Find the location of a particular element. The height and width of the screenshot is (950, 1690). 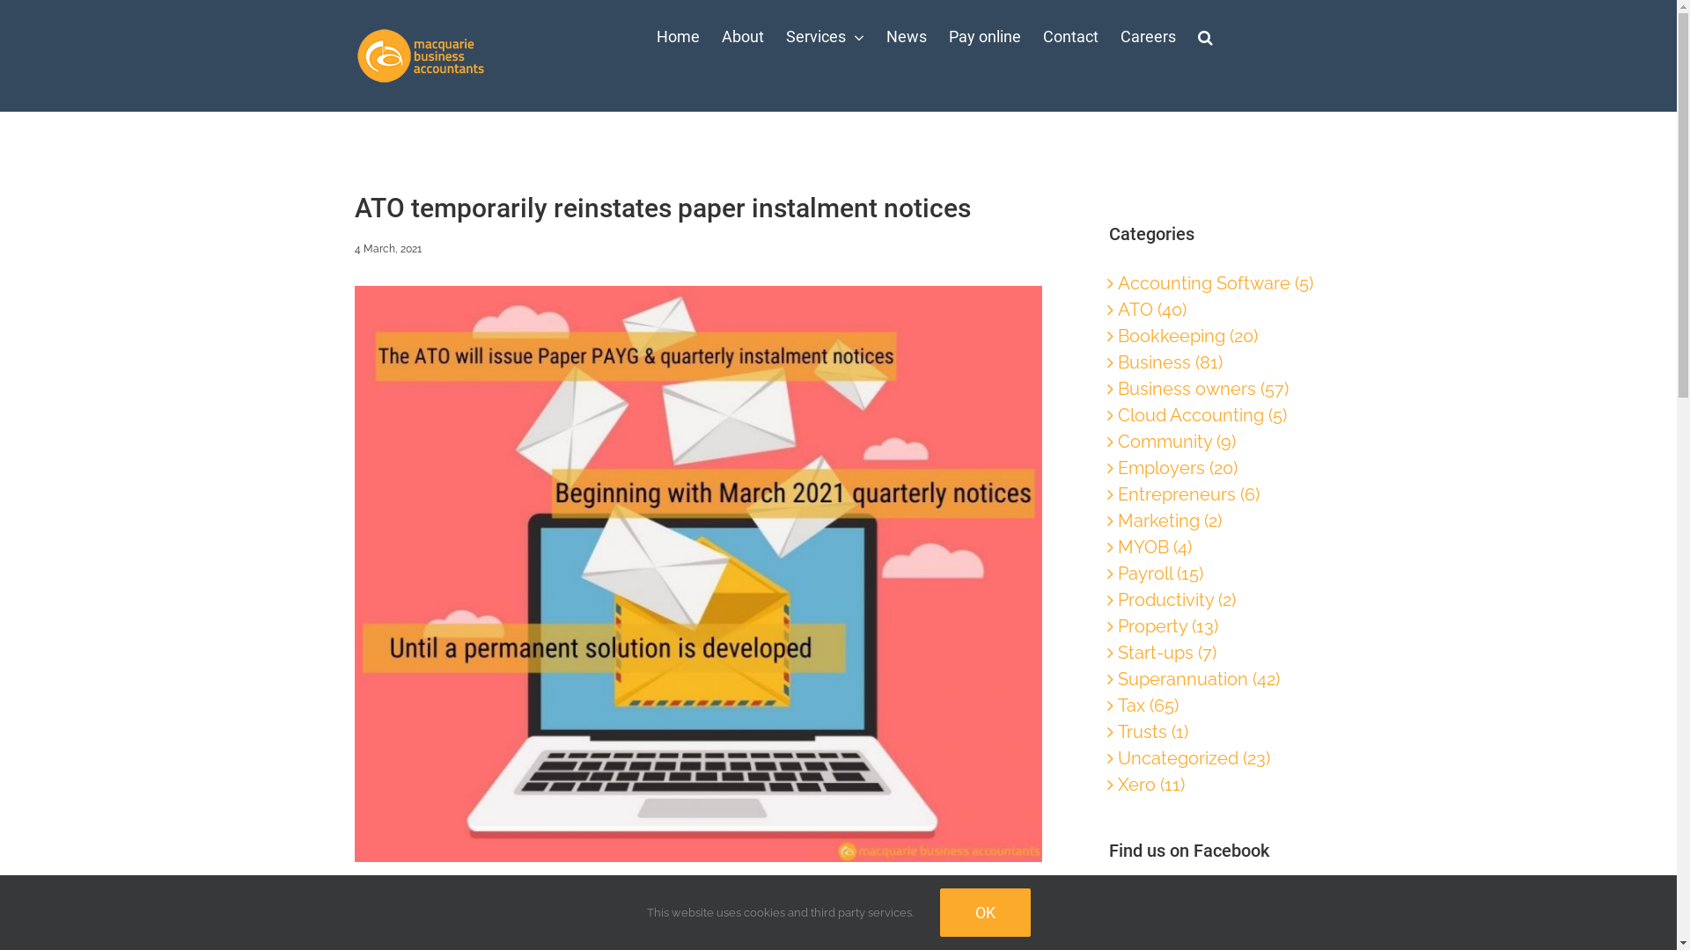

Entrepreneurs (6) is located at coordinates (1216, 494).